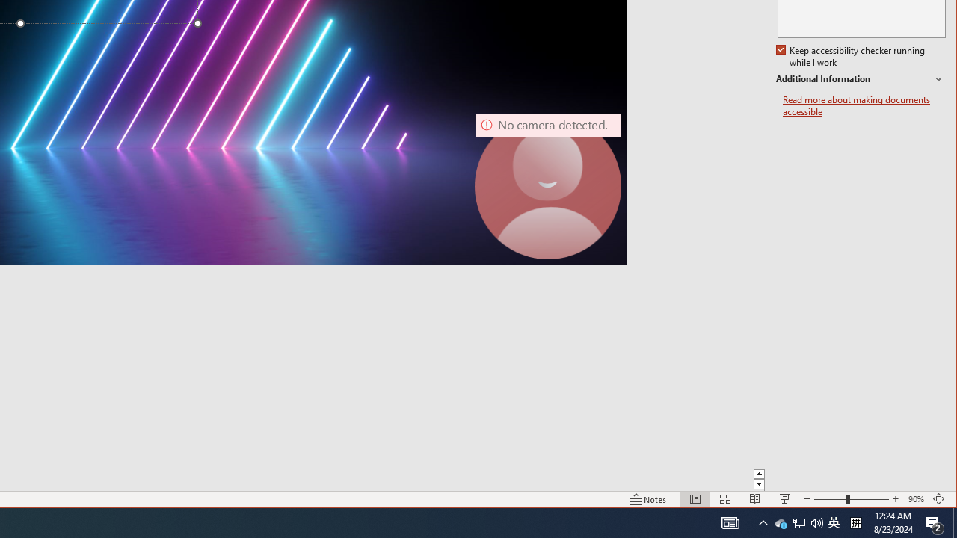 Image resolution: width=957 pixels, height=538 pixels. Describe the element at coordinates (864, 106) in the screenshot. I see `Read more about making documents accessible` at that location.